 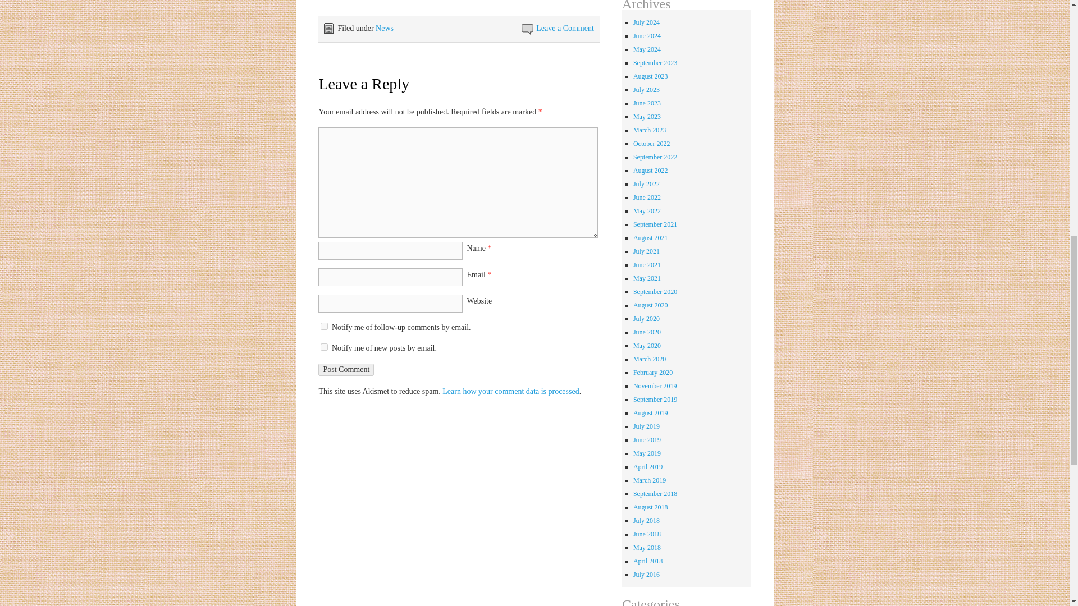 I want to click on August 2023, so click(x=651, y=76).